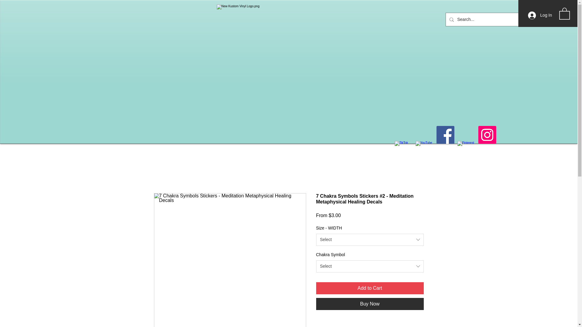 The height and width of the screenshot is (327, 582). Describe the element at coordinates (370, 240) in the screenshot. I see `Select` at that location.